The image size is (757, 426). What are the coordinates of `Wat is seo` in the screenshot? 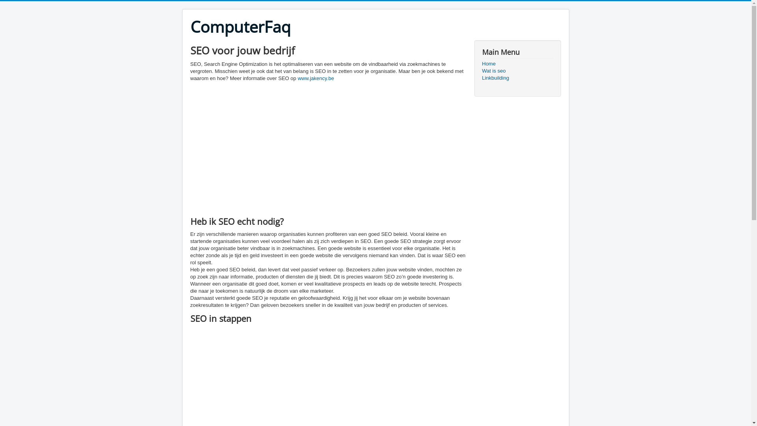 It's located at (517, 71).